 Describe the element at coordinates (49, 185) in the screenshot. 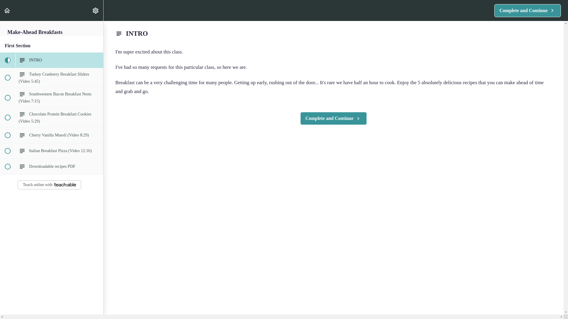

I see `Settings Menu` at that location.